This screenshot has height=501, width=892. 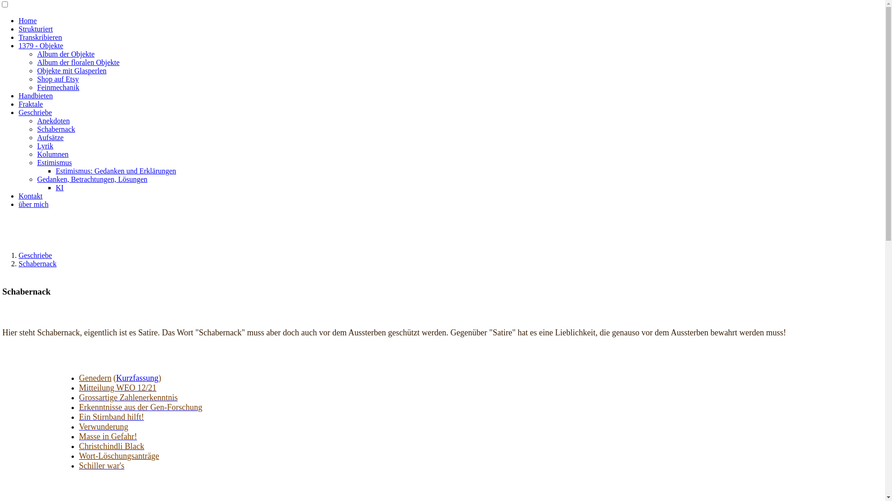 What do you see at coordinates (138, 378) in the screenshot?
I see `Kurzfassung` at bounding box center [138, 378].